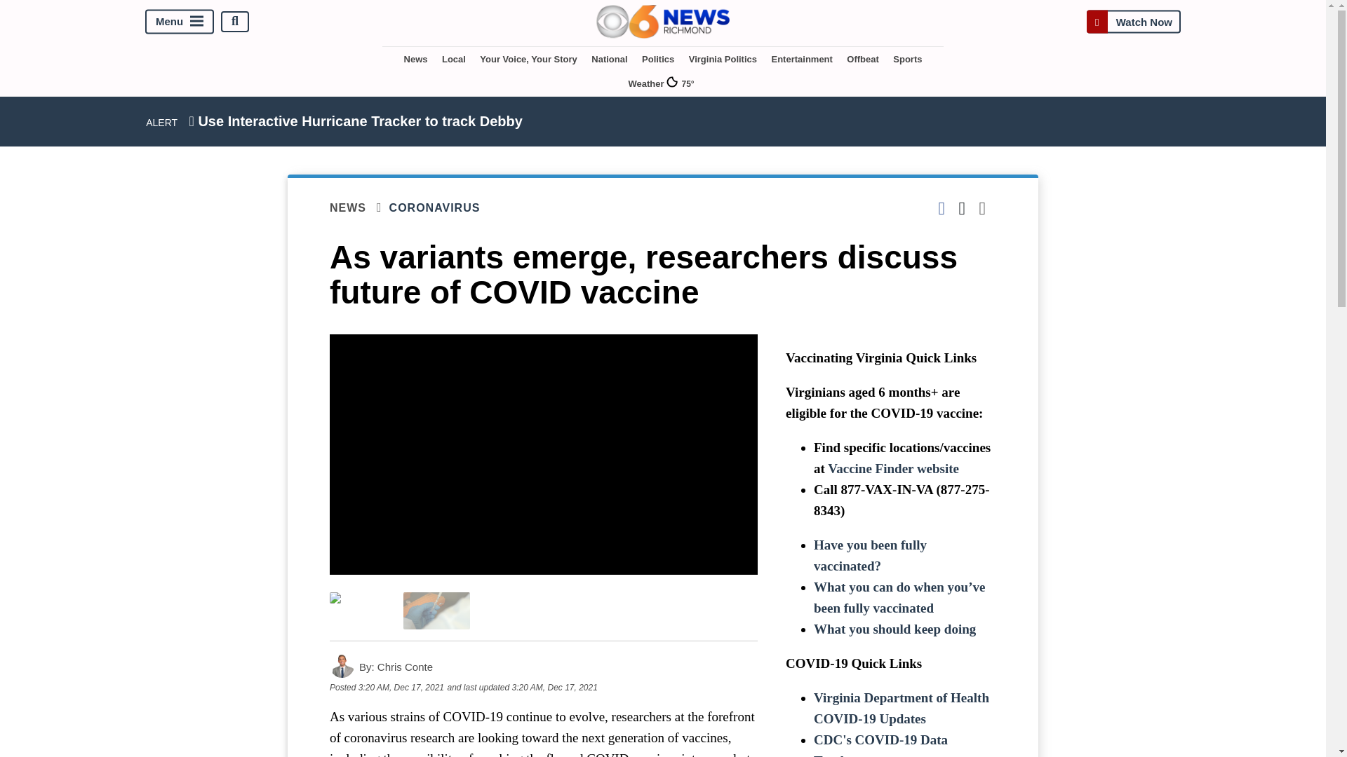 Image resolution: width=1347 pixels, height=757 pixels. I want to click on Watch Now, so click(1133, 21).